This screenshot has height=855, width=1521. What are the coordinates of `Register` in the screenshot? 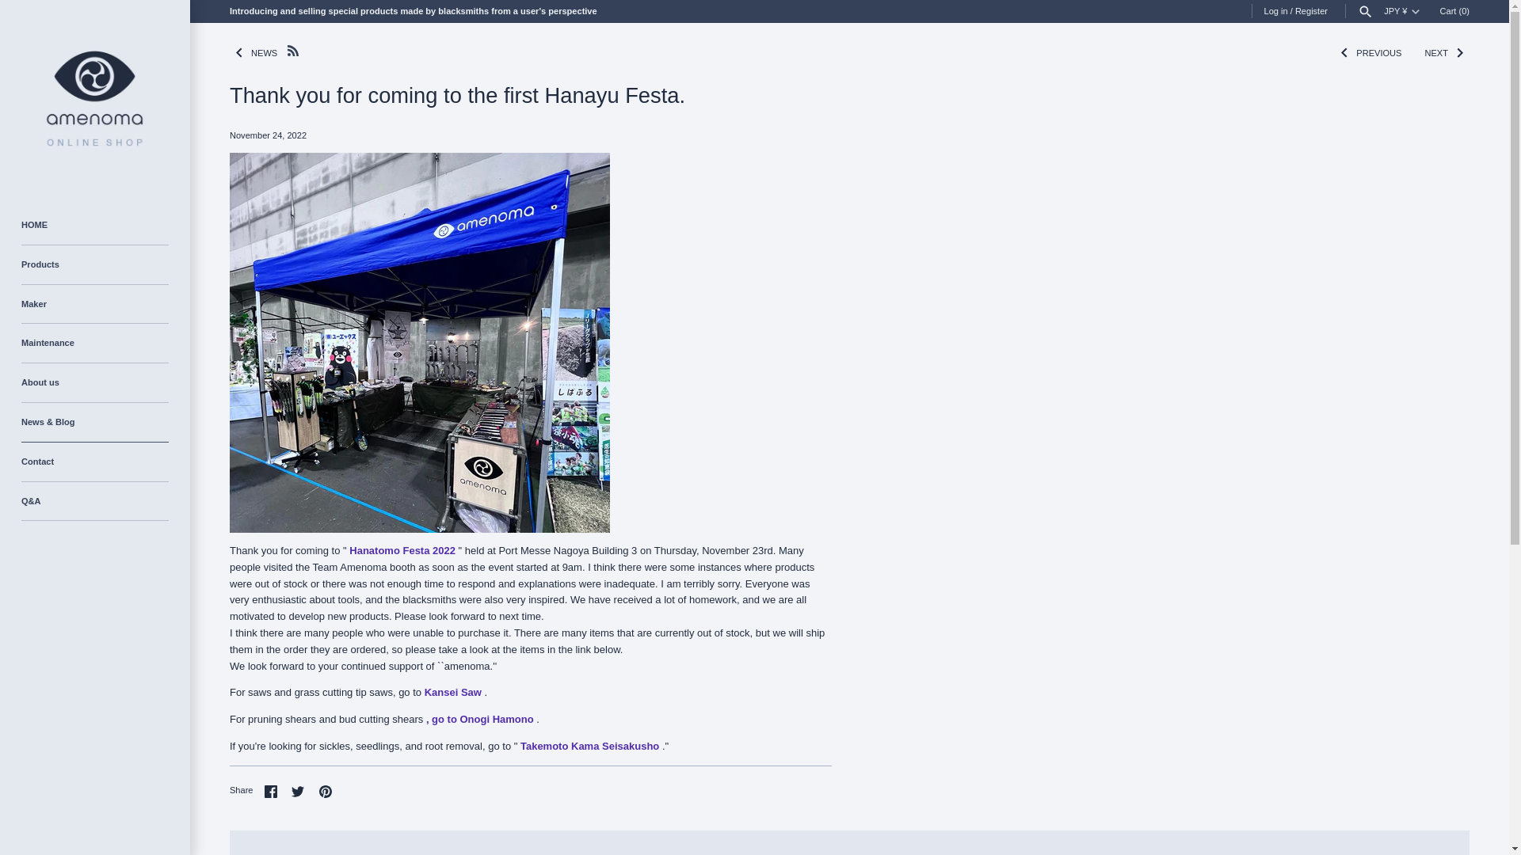 It's located at (1312, 11).